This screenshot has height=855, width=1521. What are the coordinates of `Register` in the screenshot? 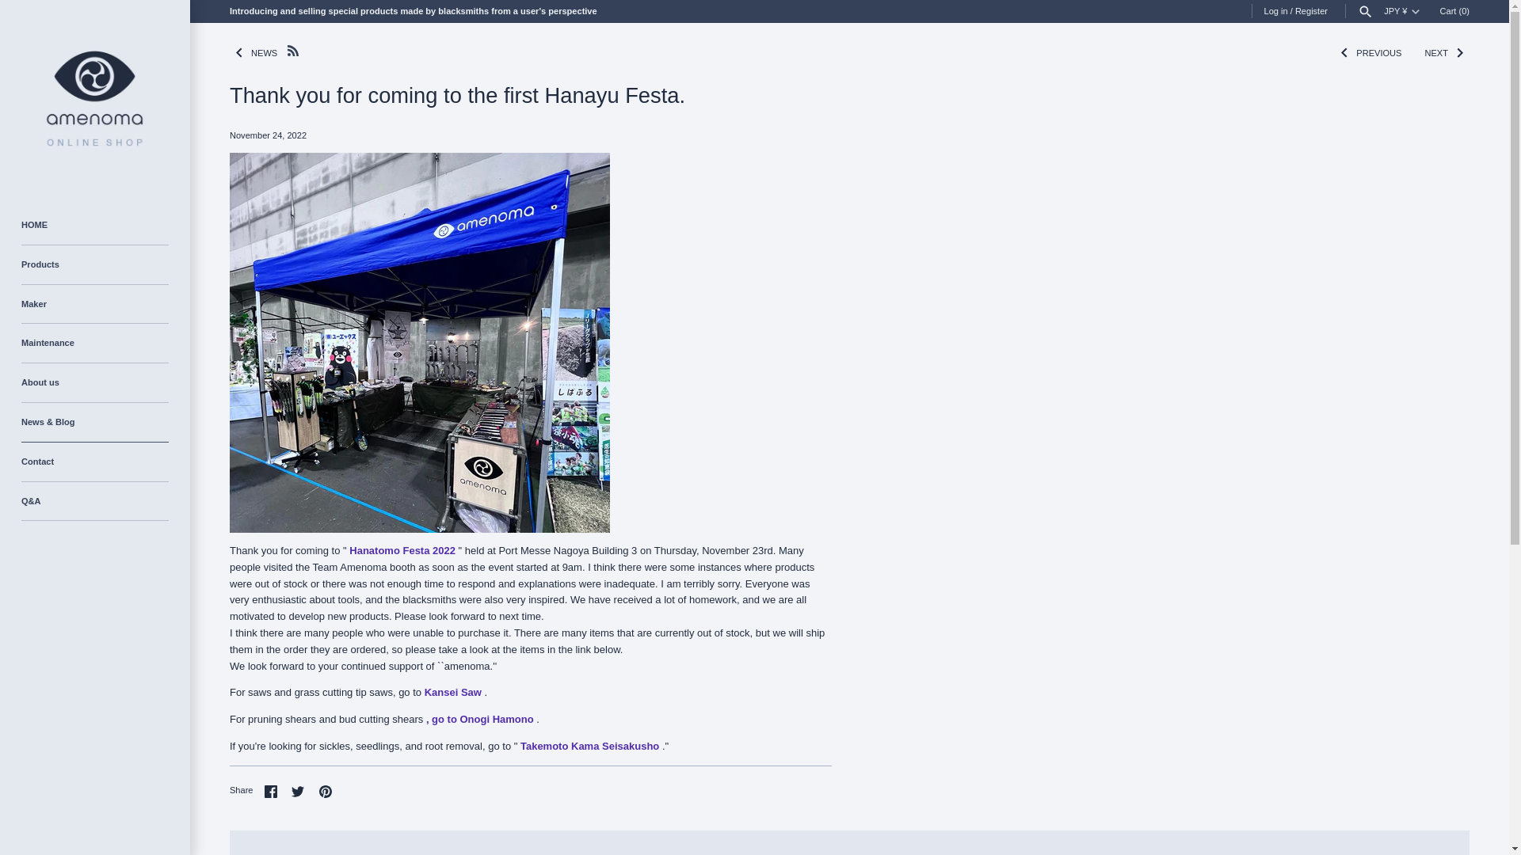 It's located at (1312, 11).